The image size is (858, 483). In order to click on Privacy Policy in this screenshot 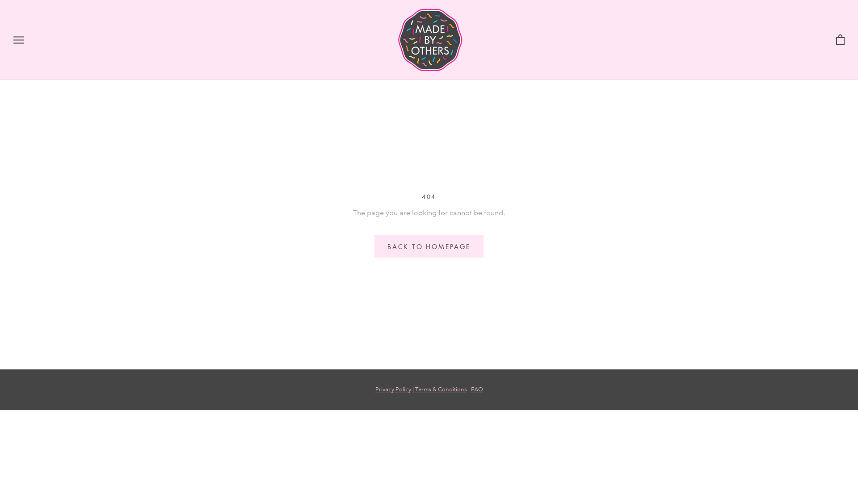, I will do `click(393, 390)`.